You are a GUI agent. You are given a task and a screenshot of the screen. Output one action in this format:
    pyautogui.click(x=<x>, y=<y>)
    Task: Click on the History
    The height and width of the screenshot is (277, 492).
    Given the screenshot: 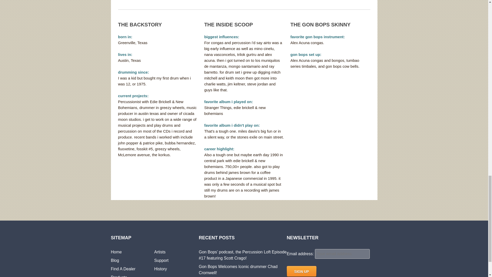 What is the action you would take?
    pyautogui.click(x=161, y=269)
    